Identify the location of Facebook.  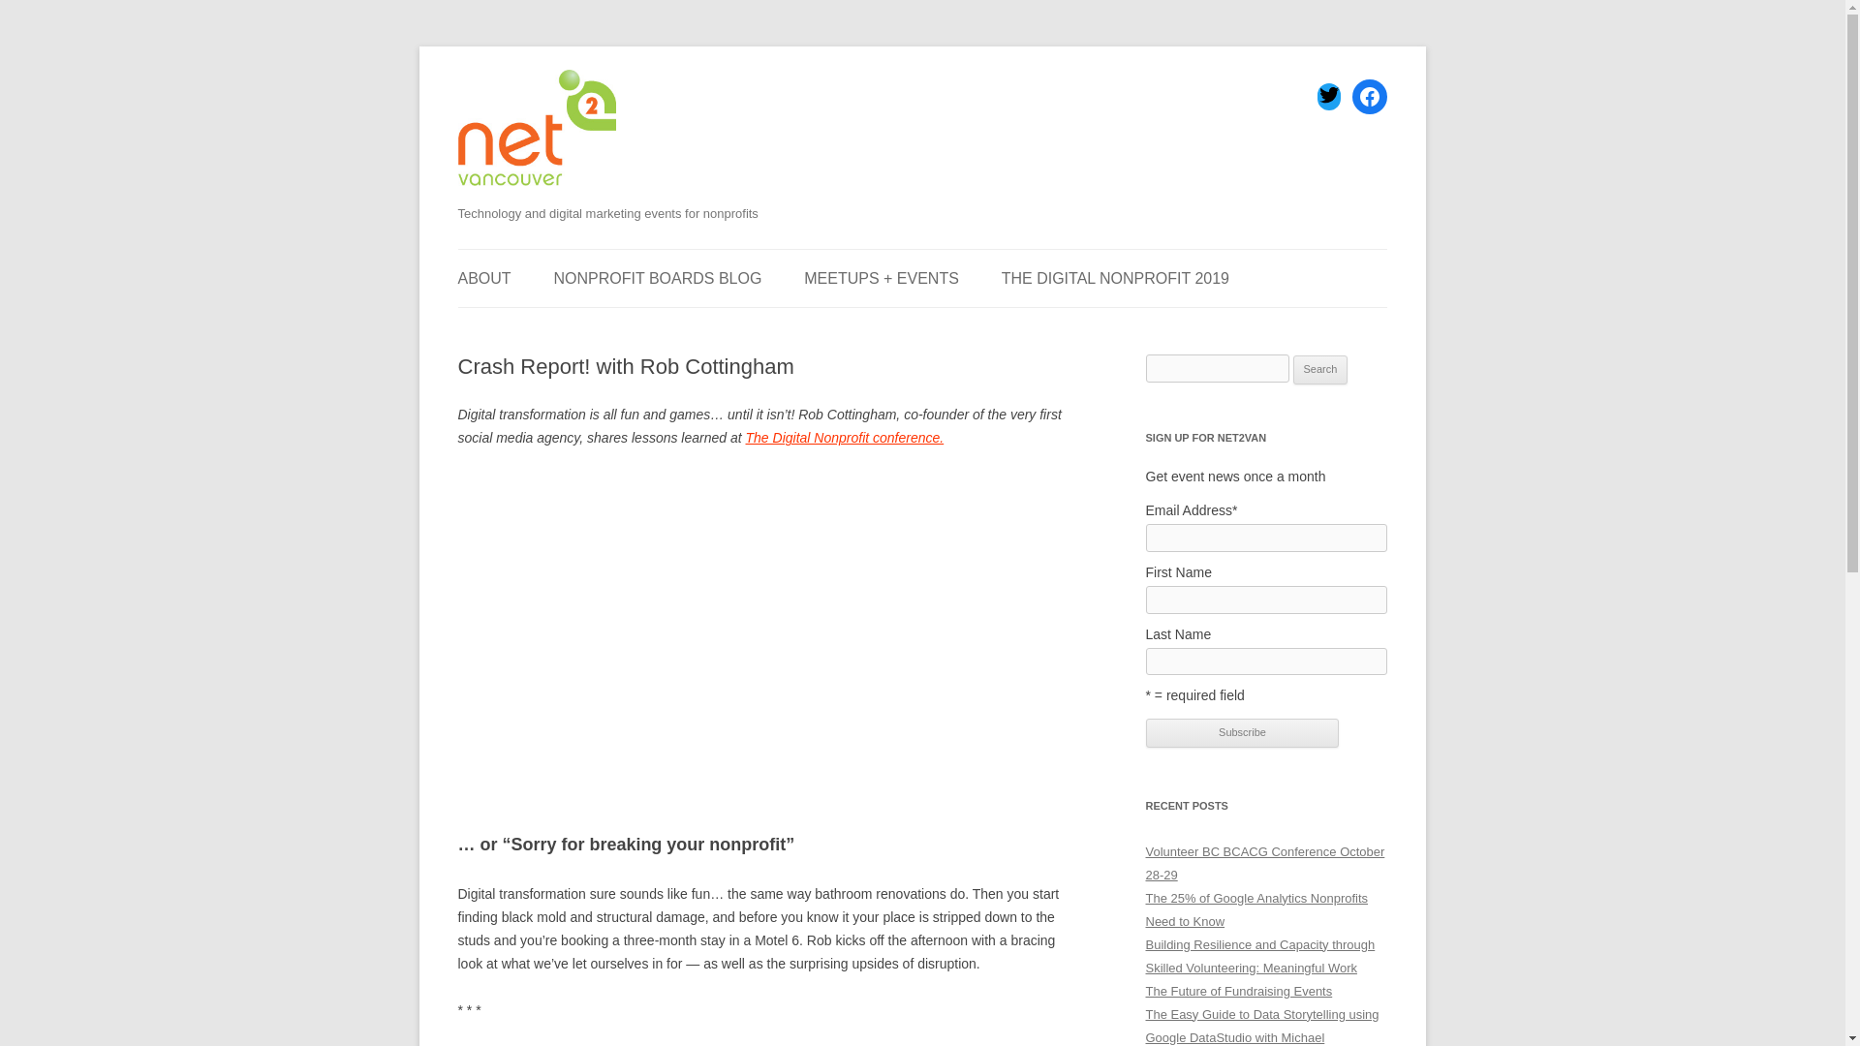
(1370, 97).